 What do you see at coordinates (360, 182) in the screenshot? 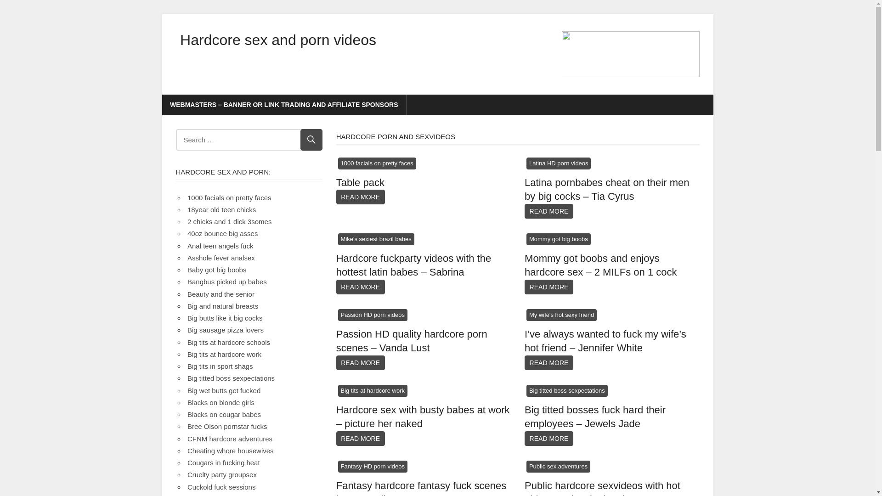
I see `Table pack` at bounding box center [360, 182].